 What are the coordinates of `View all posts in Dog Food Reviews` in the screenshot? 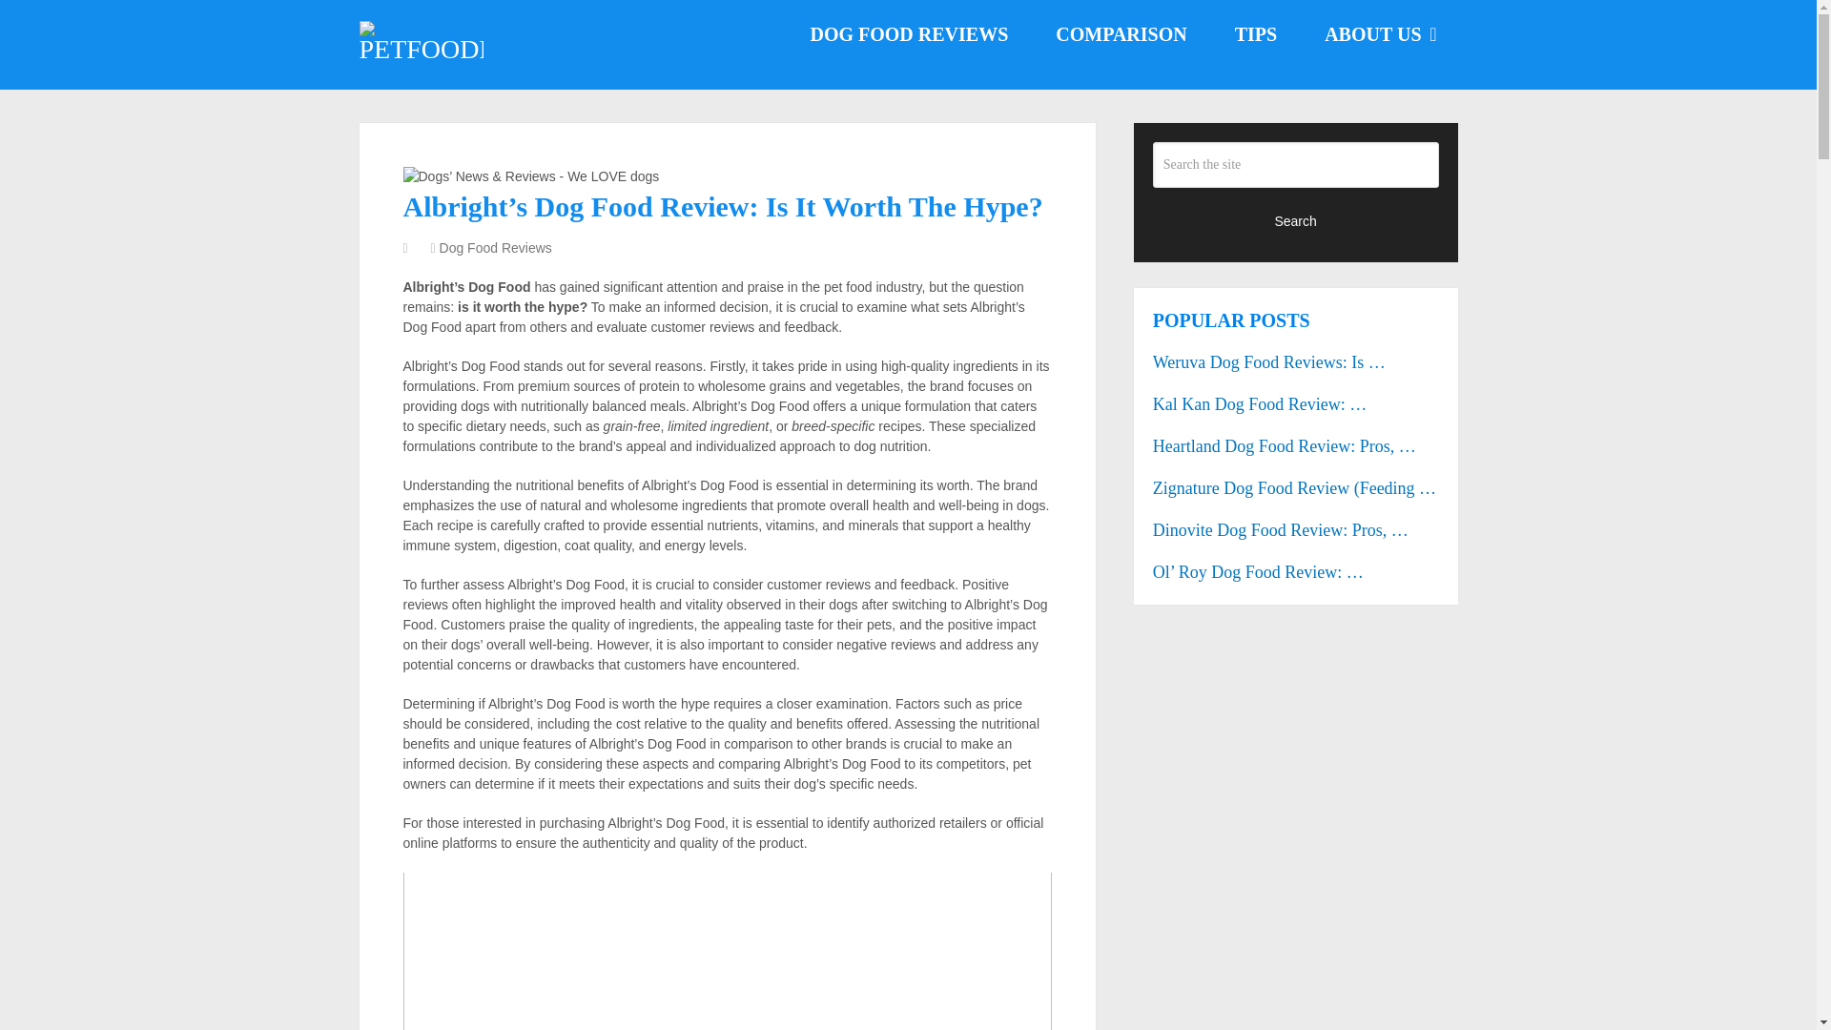 It's located at (496, 247).